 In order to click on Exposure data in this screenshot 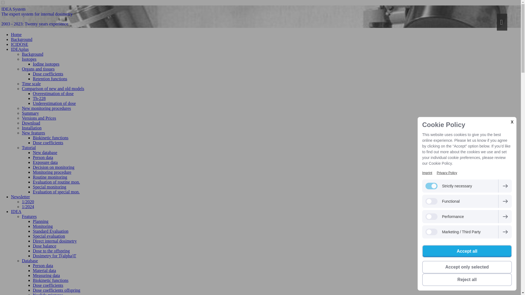, I will do `click(45, 162)`.